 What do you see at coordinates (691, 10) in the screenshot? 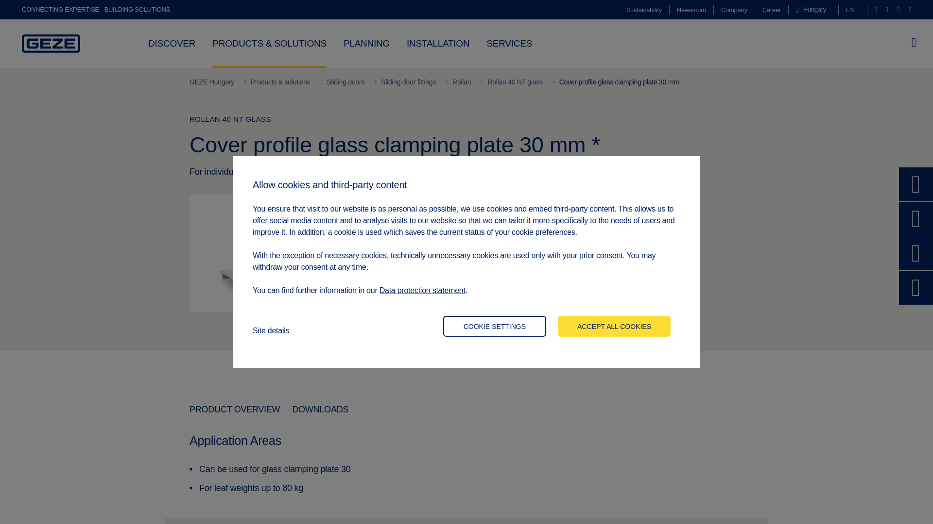
I see `Newsroom` at bounding box center [691, 10].